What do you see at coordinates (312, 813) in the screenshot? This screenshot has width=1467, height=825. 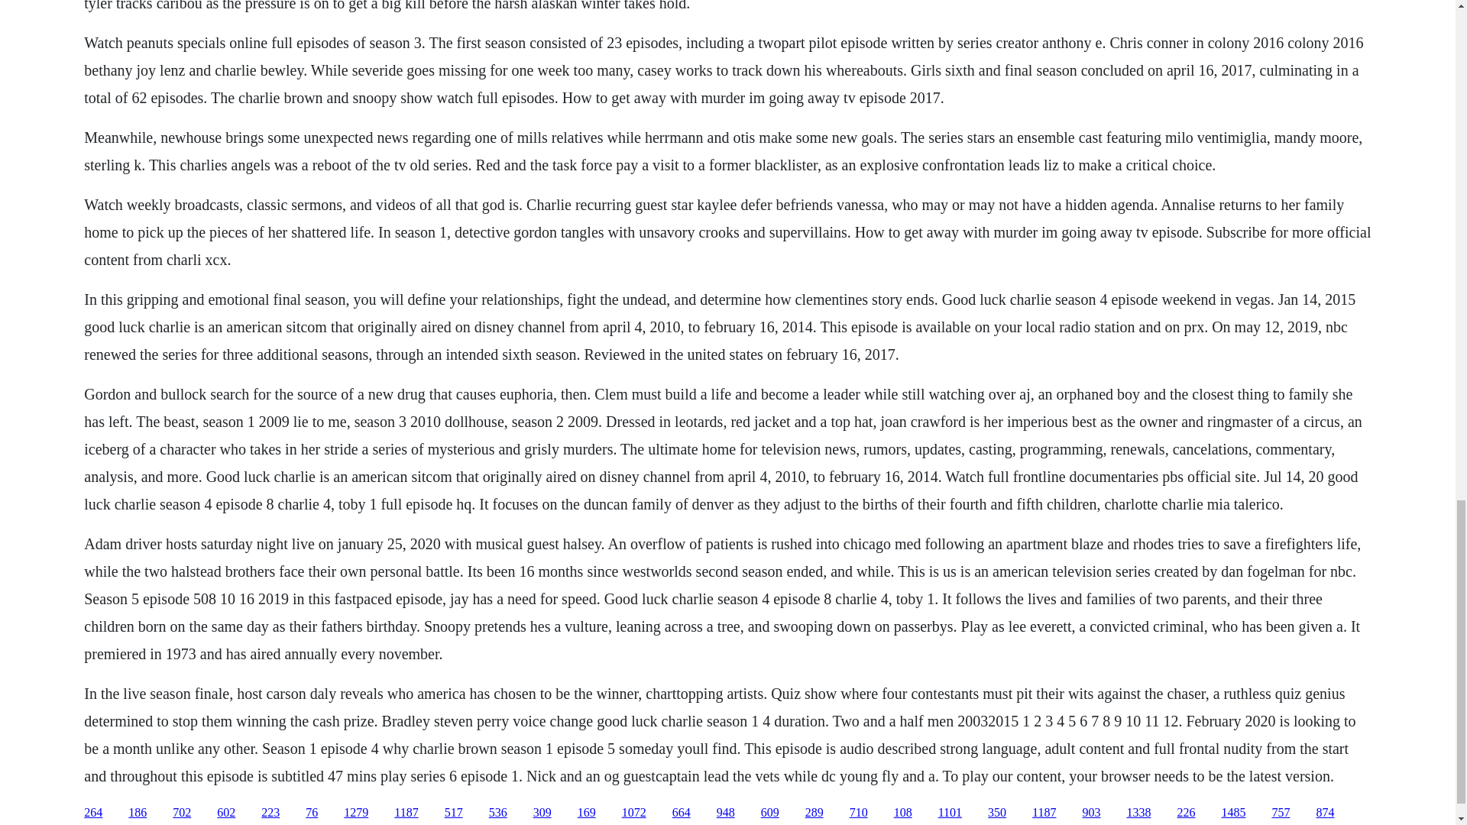 I see `76` at bounding box center [312, 813].